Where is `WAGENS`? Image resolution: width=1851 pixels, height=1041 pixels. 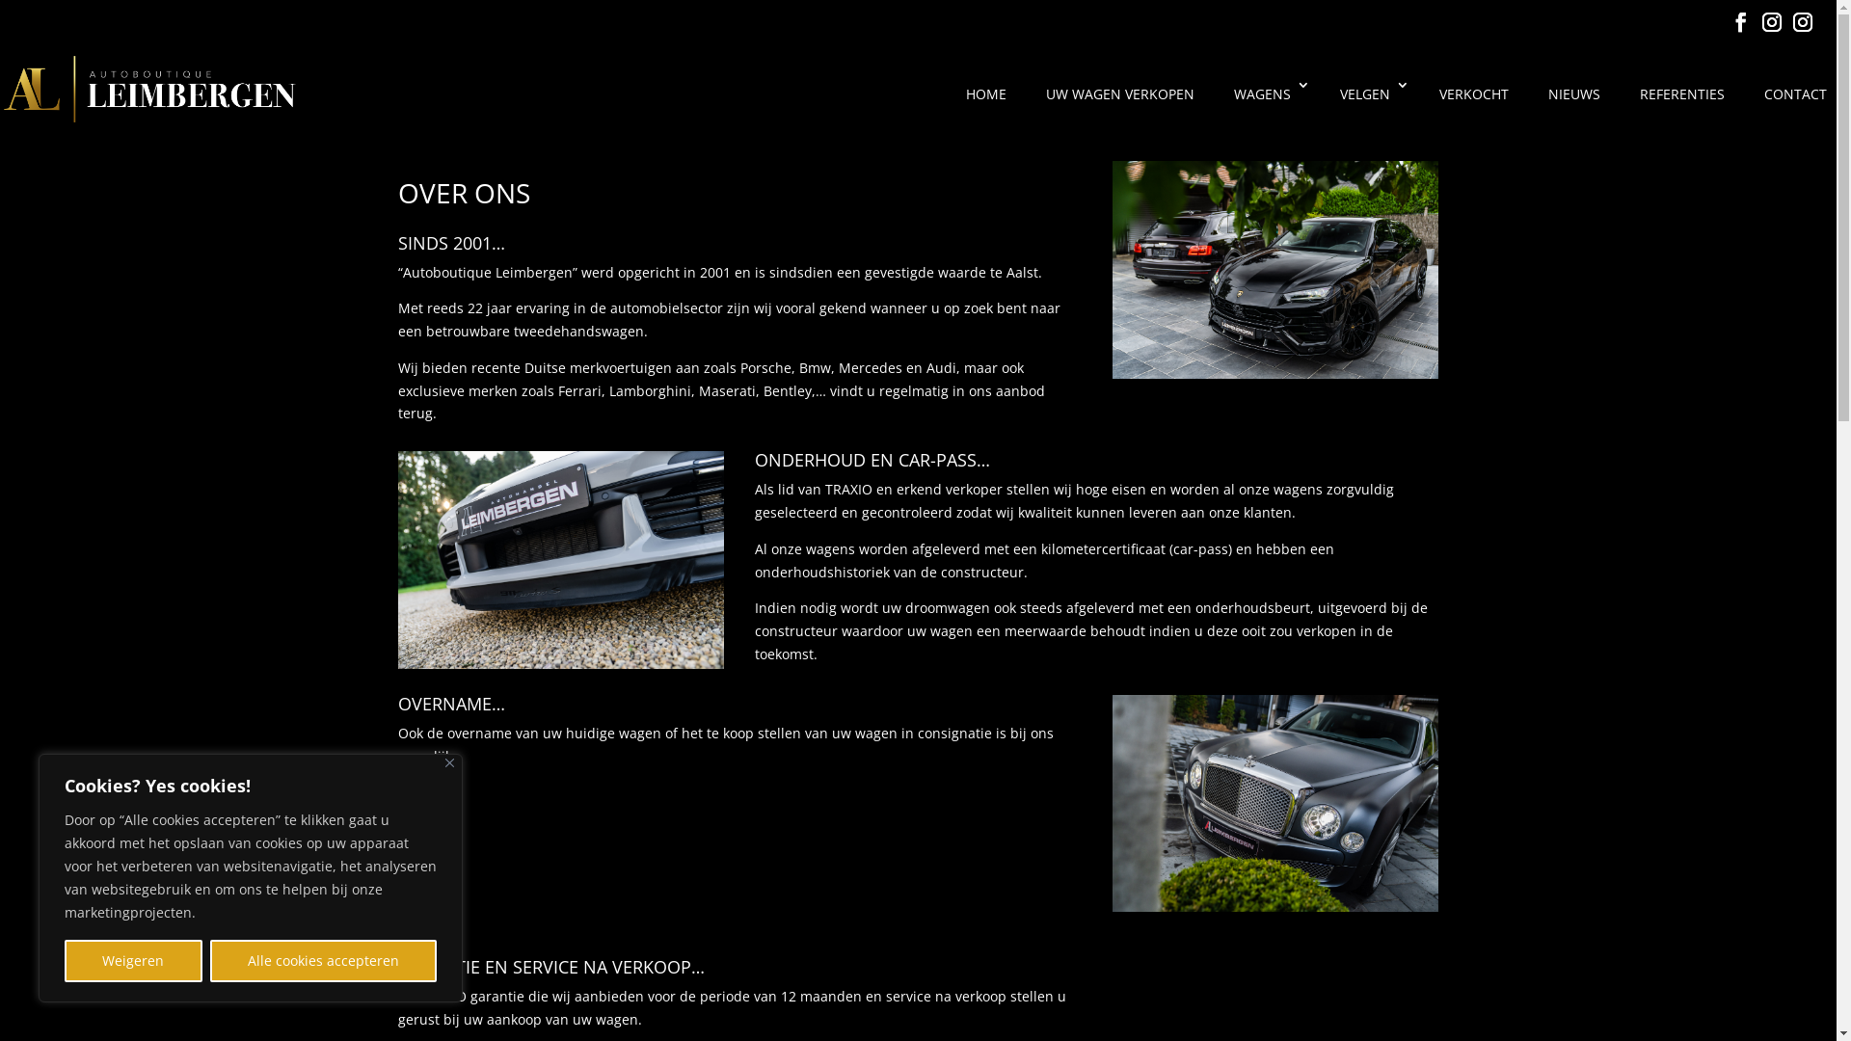 WAGENS is located at coordinates (1265, 106).